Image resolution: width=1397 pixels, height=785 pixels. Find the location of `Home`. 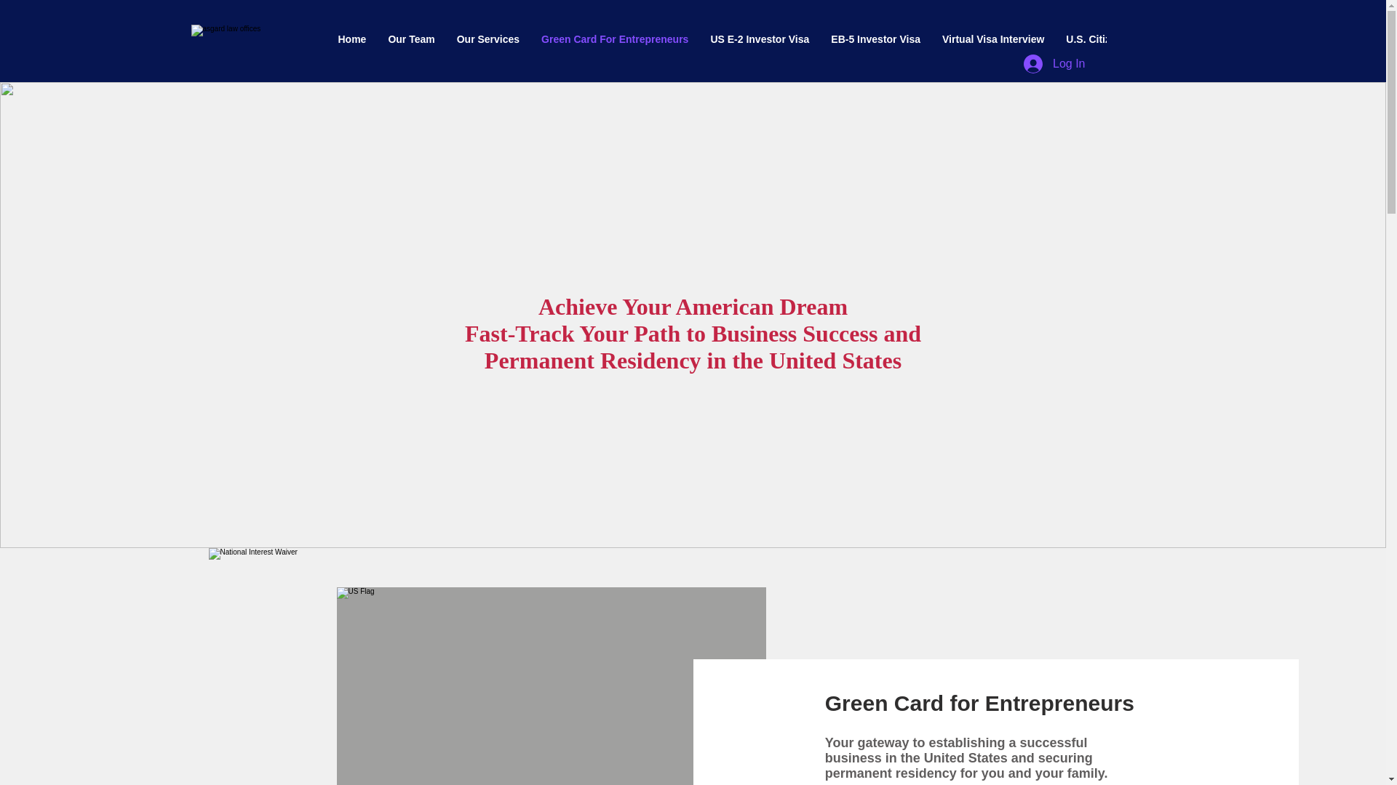

Home is located at coordinates (352, 45).